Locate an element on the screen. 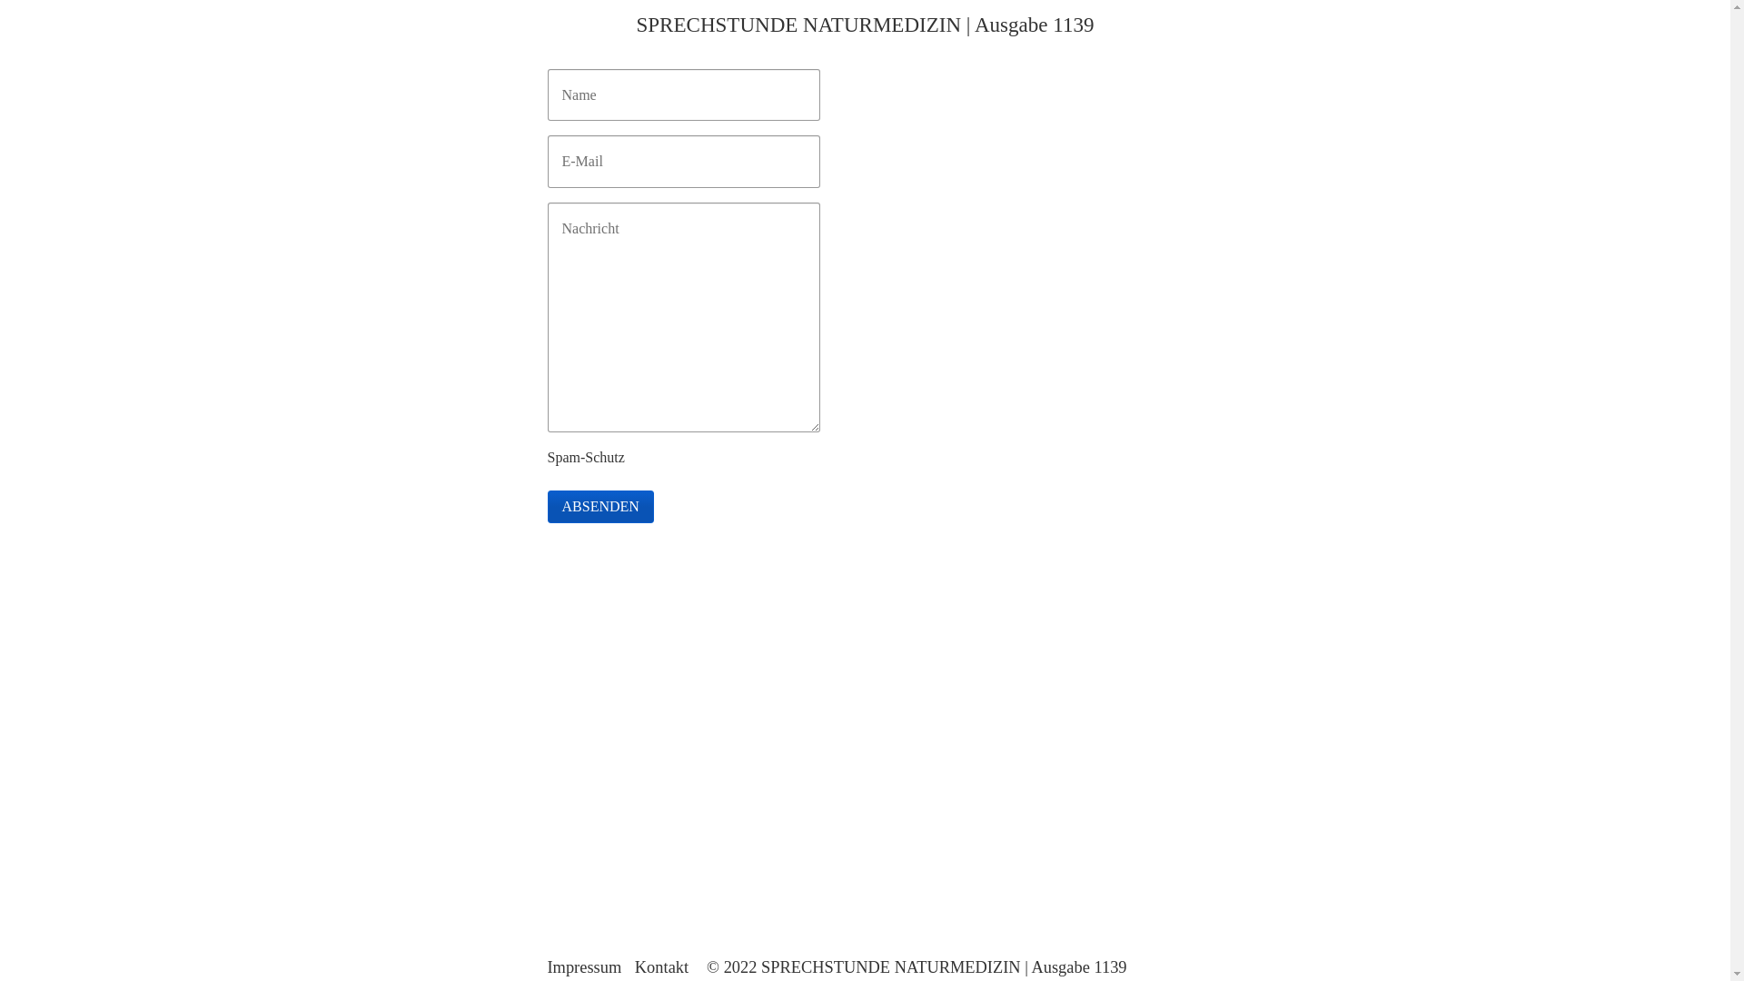 The height and width of the screenshot is (981, 1744). Absenden is located at coordinates (599, 507).